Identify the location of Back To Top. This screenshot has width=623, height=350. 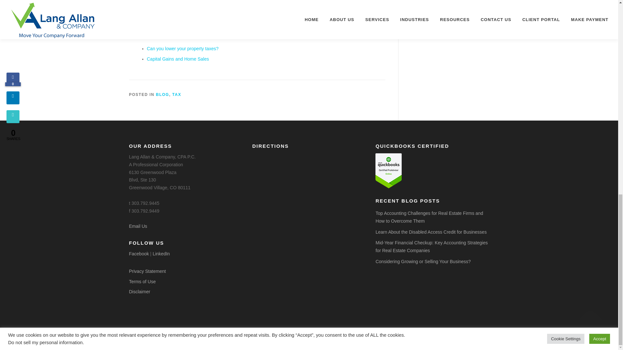
(587, 316).